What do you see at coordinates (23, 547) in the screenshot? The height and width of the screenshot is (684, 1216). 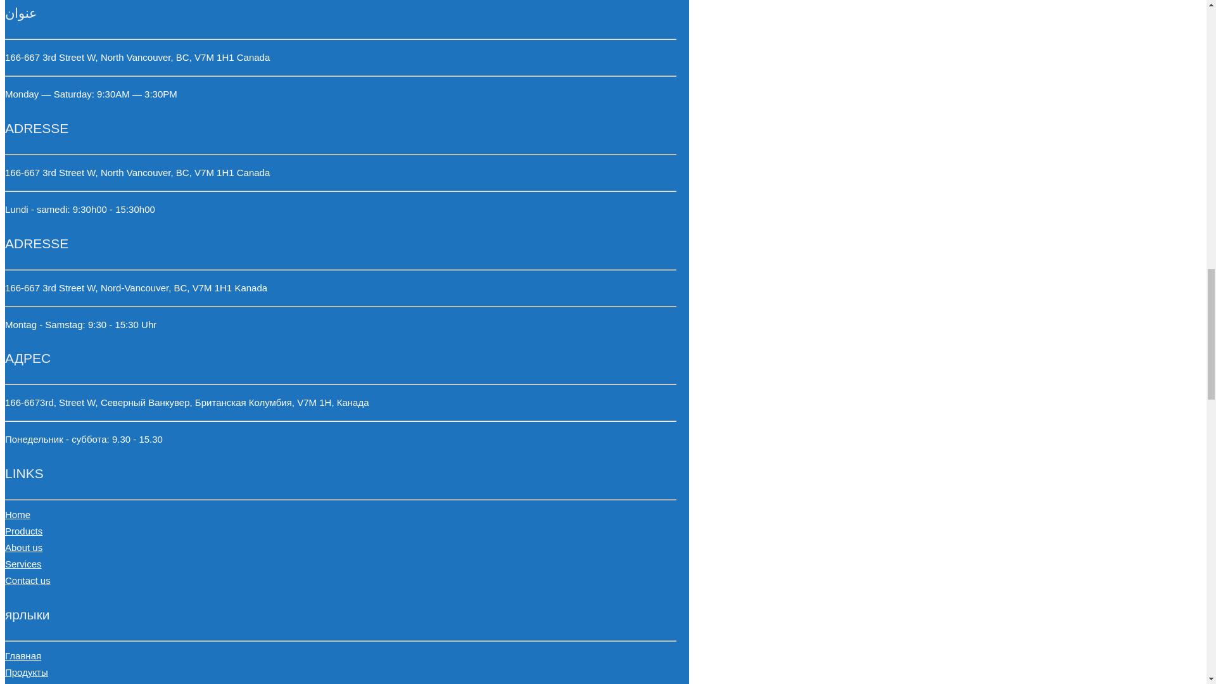 I see `About us` at bounding box center [23, 547].